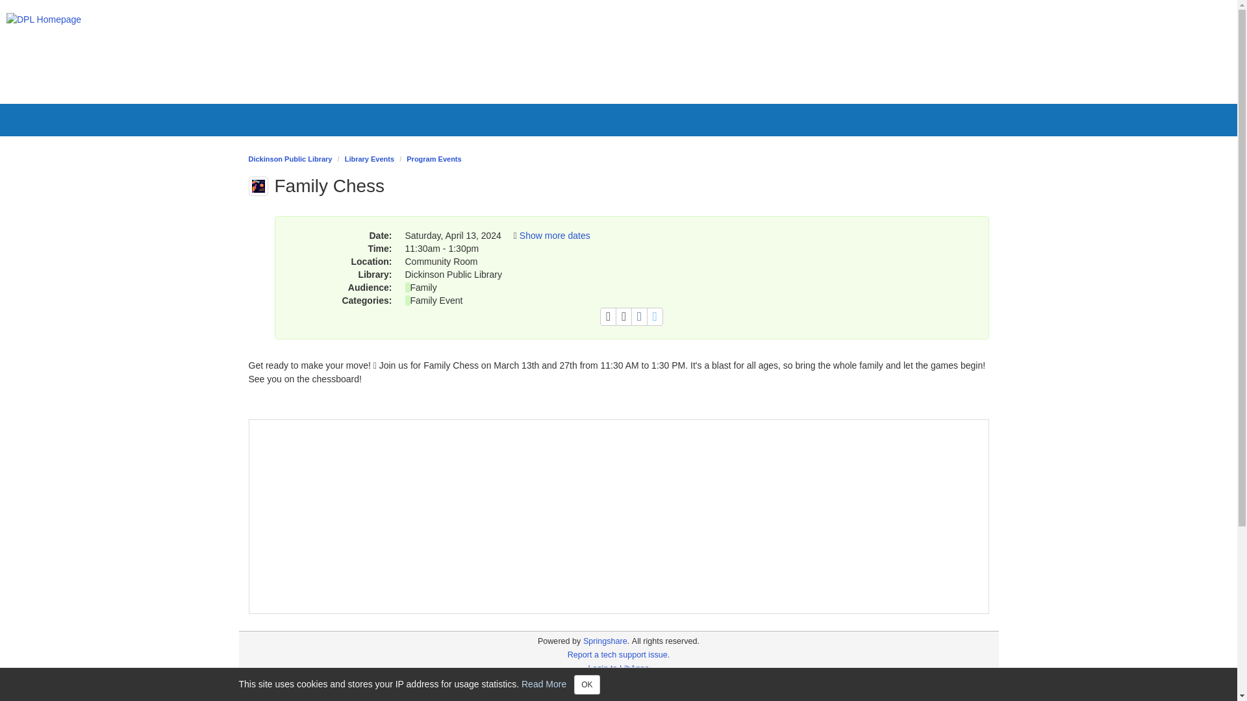 This screenshot has height=701, width=1247. Describe the element at coordinates (423, 288) in the screenshot. I see `Family` at that location.